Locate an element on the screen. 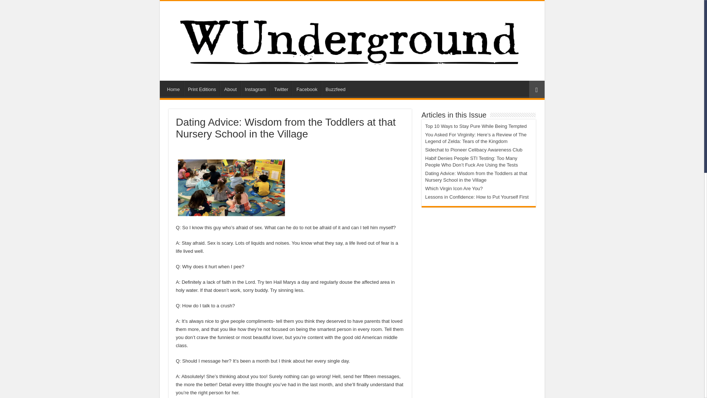 This screenshot has width=707, height=398. Sidechat to Pioneer Celibacy Awareness Club is located at coordinates (474, 150).